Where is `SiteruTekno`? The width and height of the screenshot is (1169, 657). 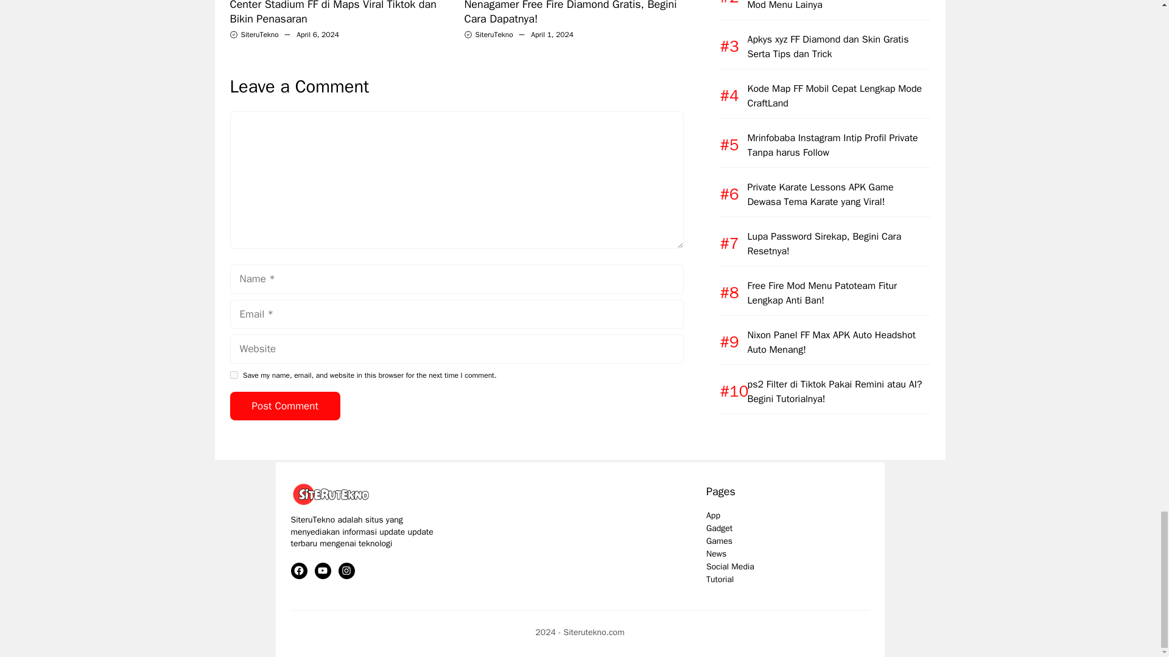 SiteruTekno is located at coordinates (259, 34).